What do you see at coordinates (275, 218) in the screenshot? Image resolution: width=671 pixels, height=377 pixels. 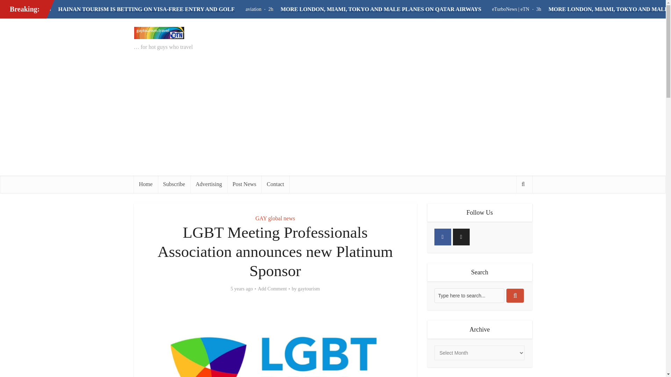 I see `GAY global news` at bounding box center [275, 218].